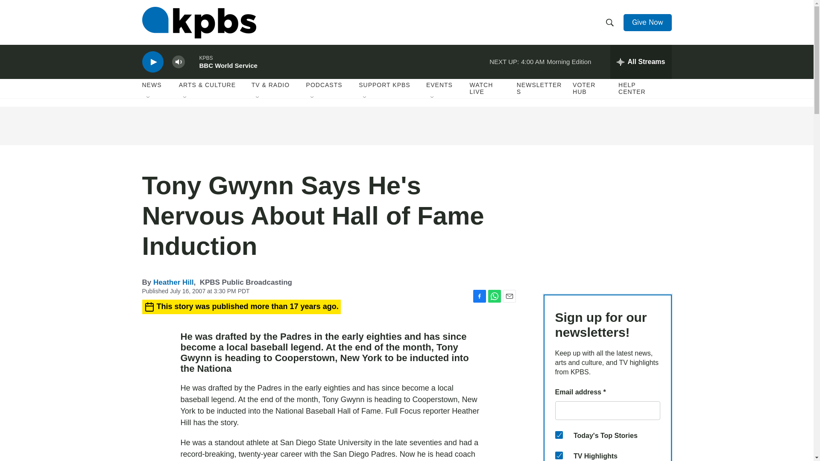 The image size is (820, 461). Describe the element at coordinates (559, 455) in the screenshot. I see `5` at that location.